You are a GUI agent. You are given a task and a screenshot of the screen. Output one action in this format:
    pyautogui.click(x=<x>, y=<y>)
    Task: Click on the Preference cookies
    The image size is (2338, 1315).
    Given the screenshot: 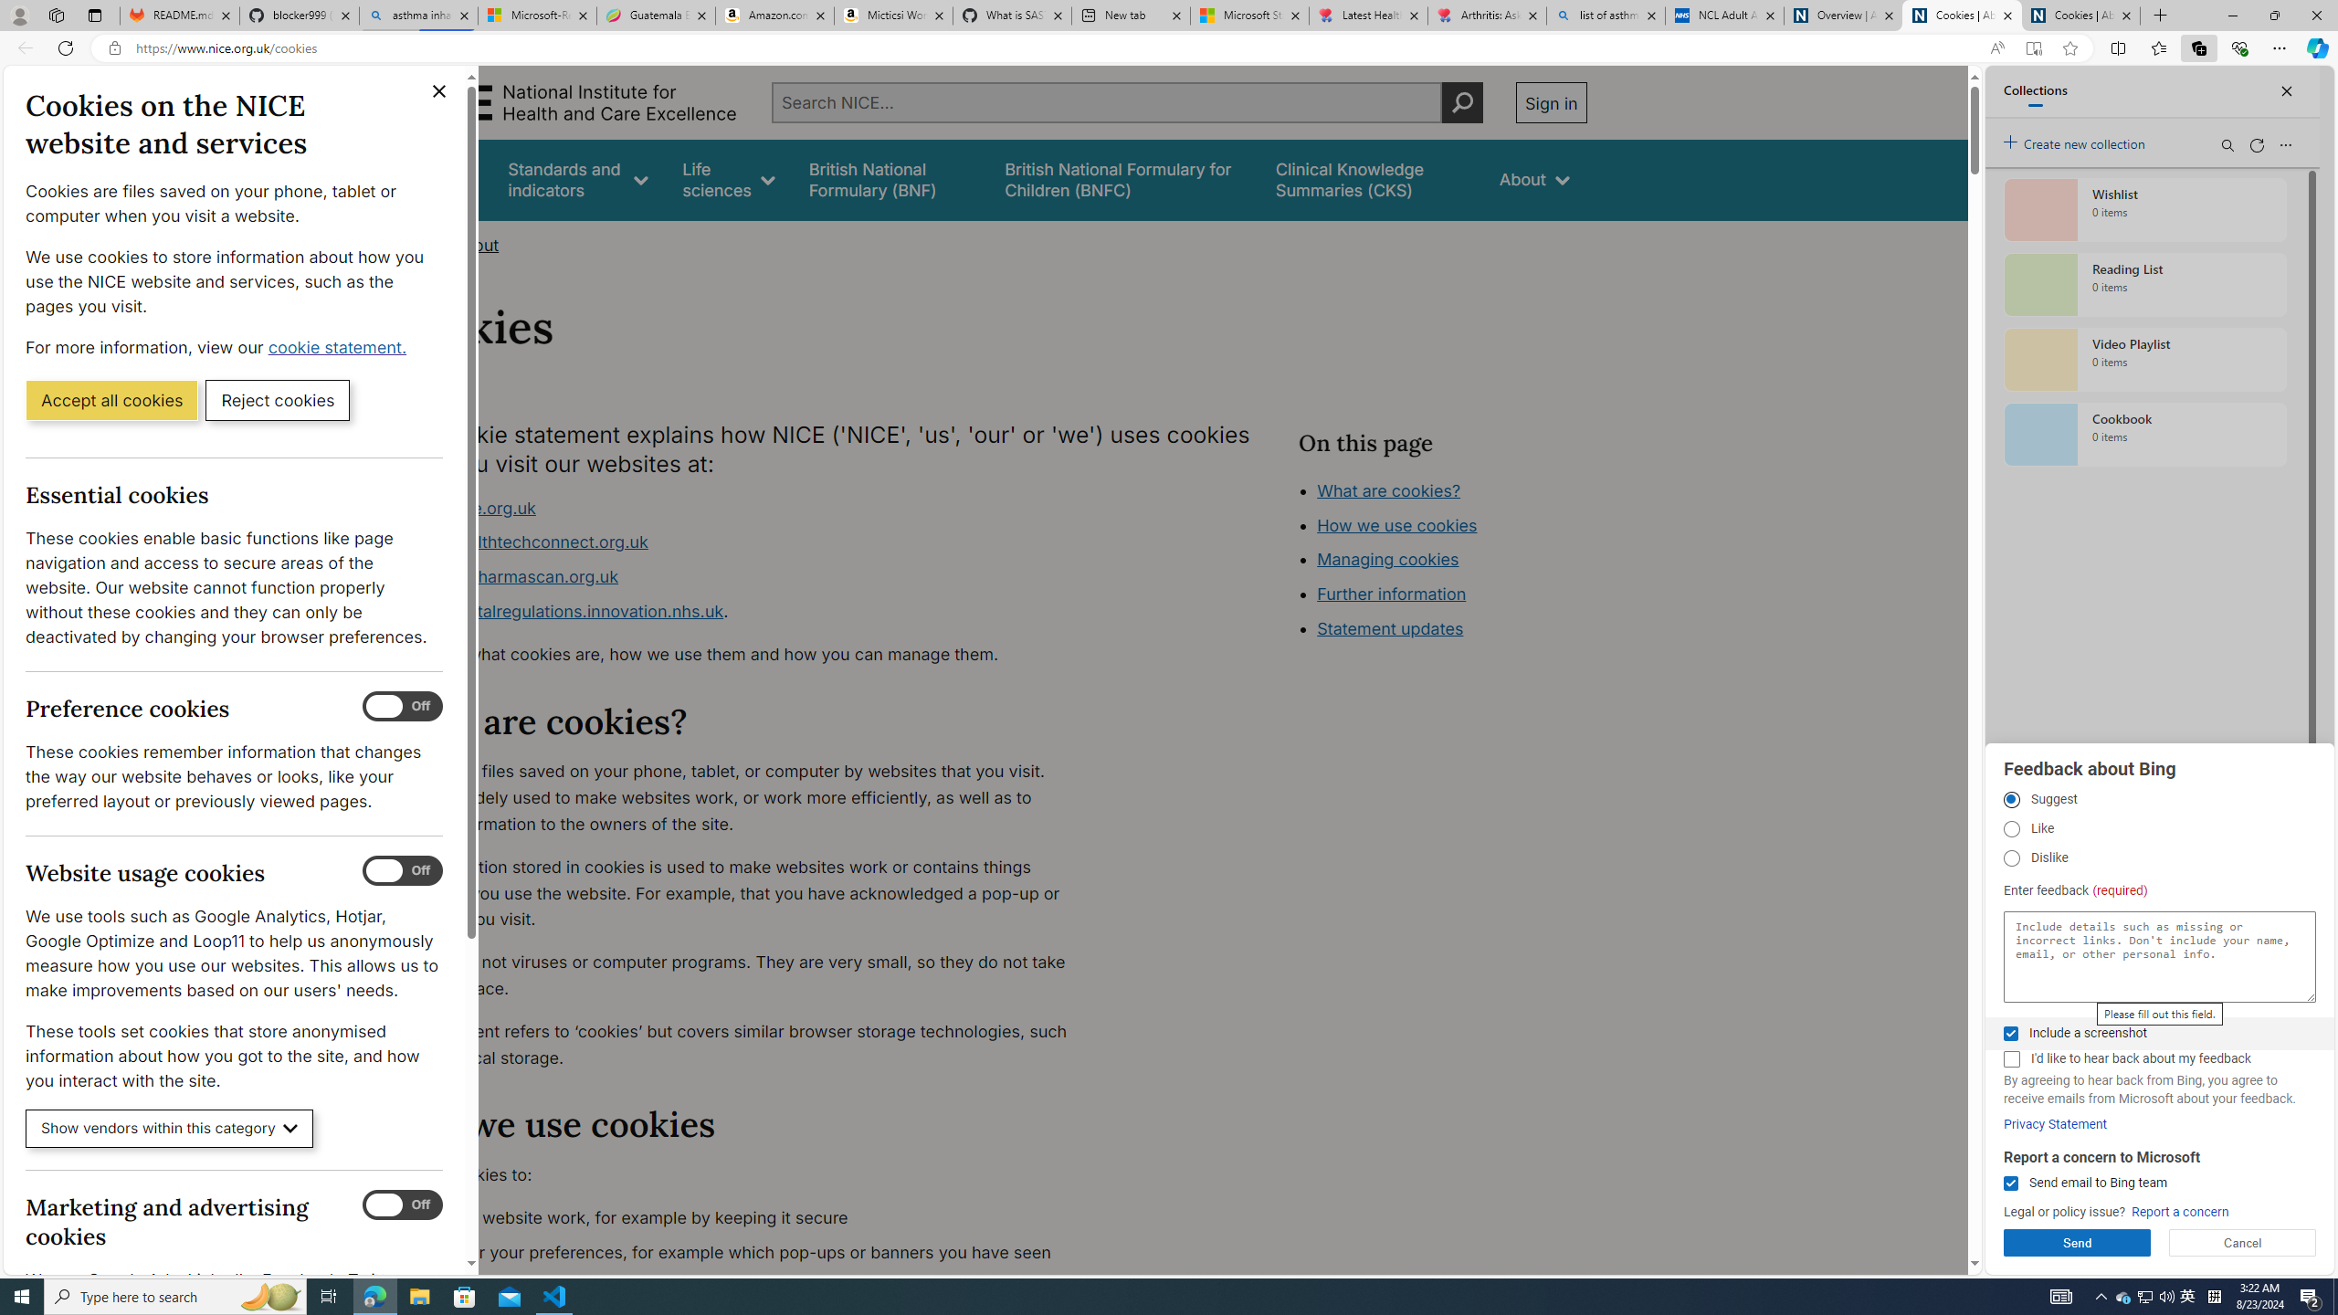 What is the action you would take?
    pyautogui.click(x=403, y=707)
    